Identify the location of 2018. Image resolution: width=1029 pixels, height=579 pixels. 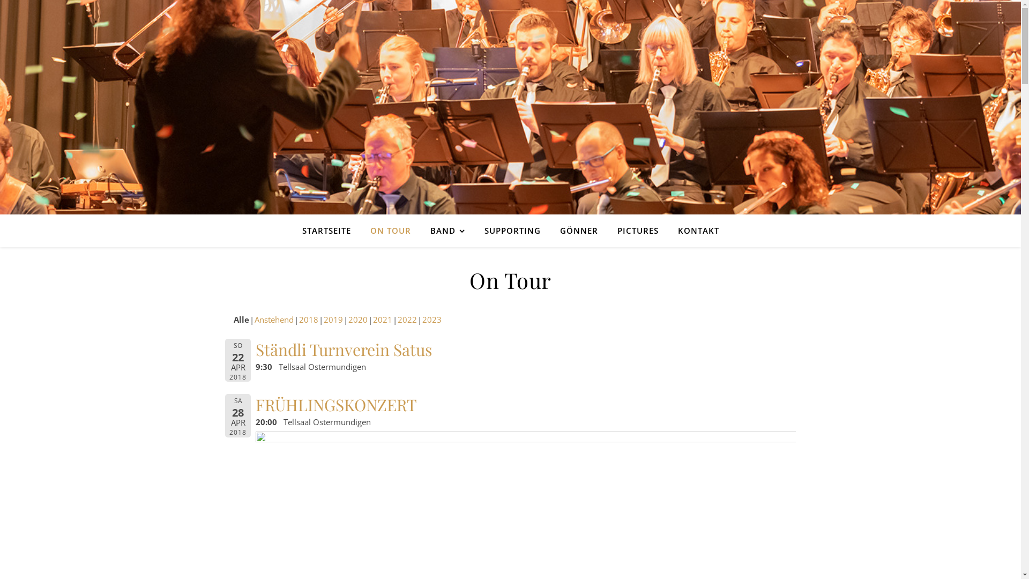
(309, 320).